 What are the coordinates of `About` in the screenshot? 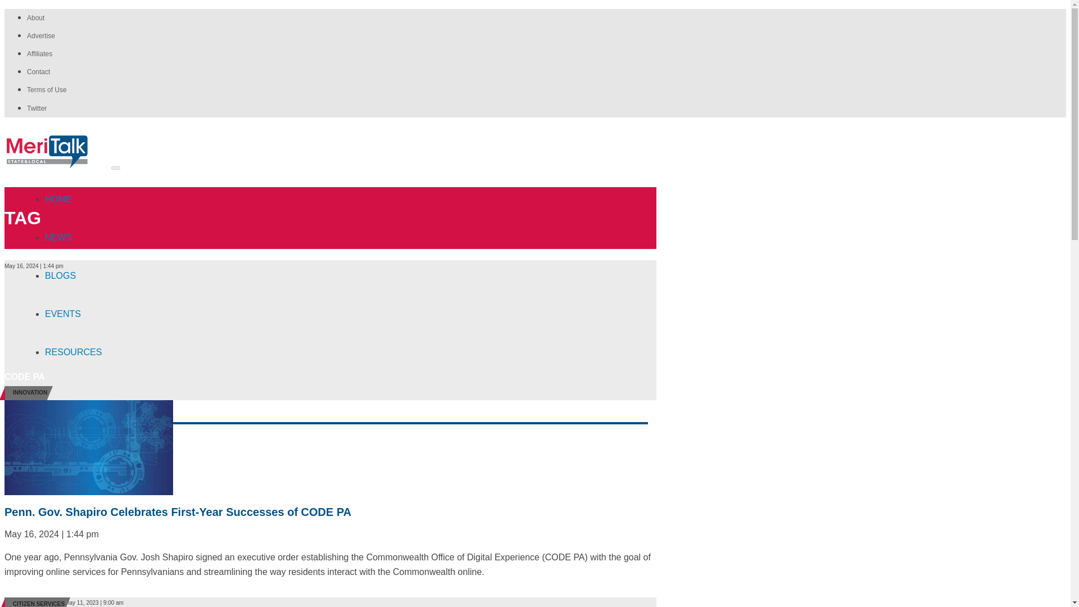 It's located at (35, 17).